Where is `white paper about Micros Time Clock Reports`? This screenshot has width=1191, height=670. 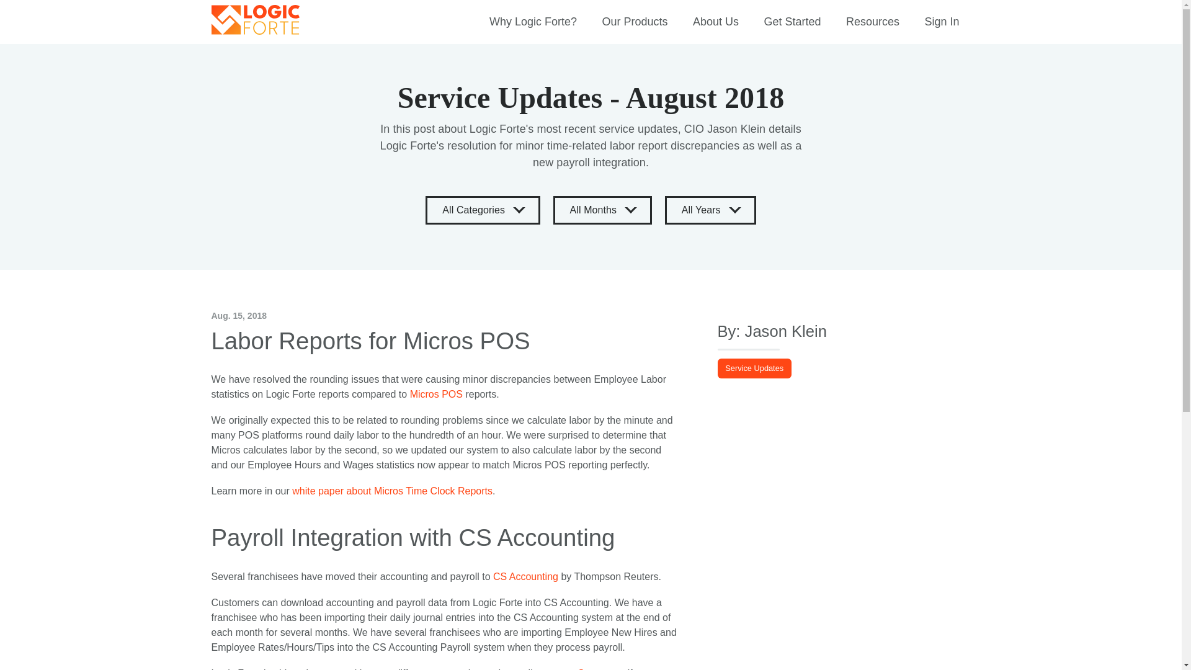
white paper about Micros Time Clock Reports is located at coordinates (392, 491).